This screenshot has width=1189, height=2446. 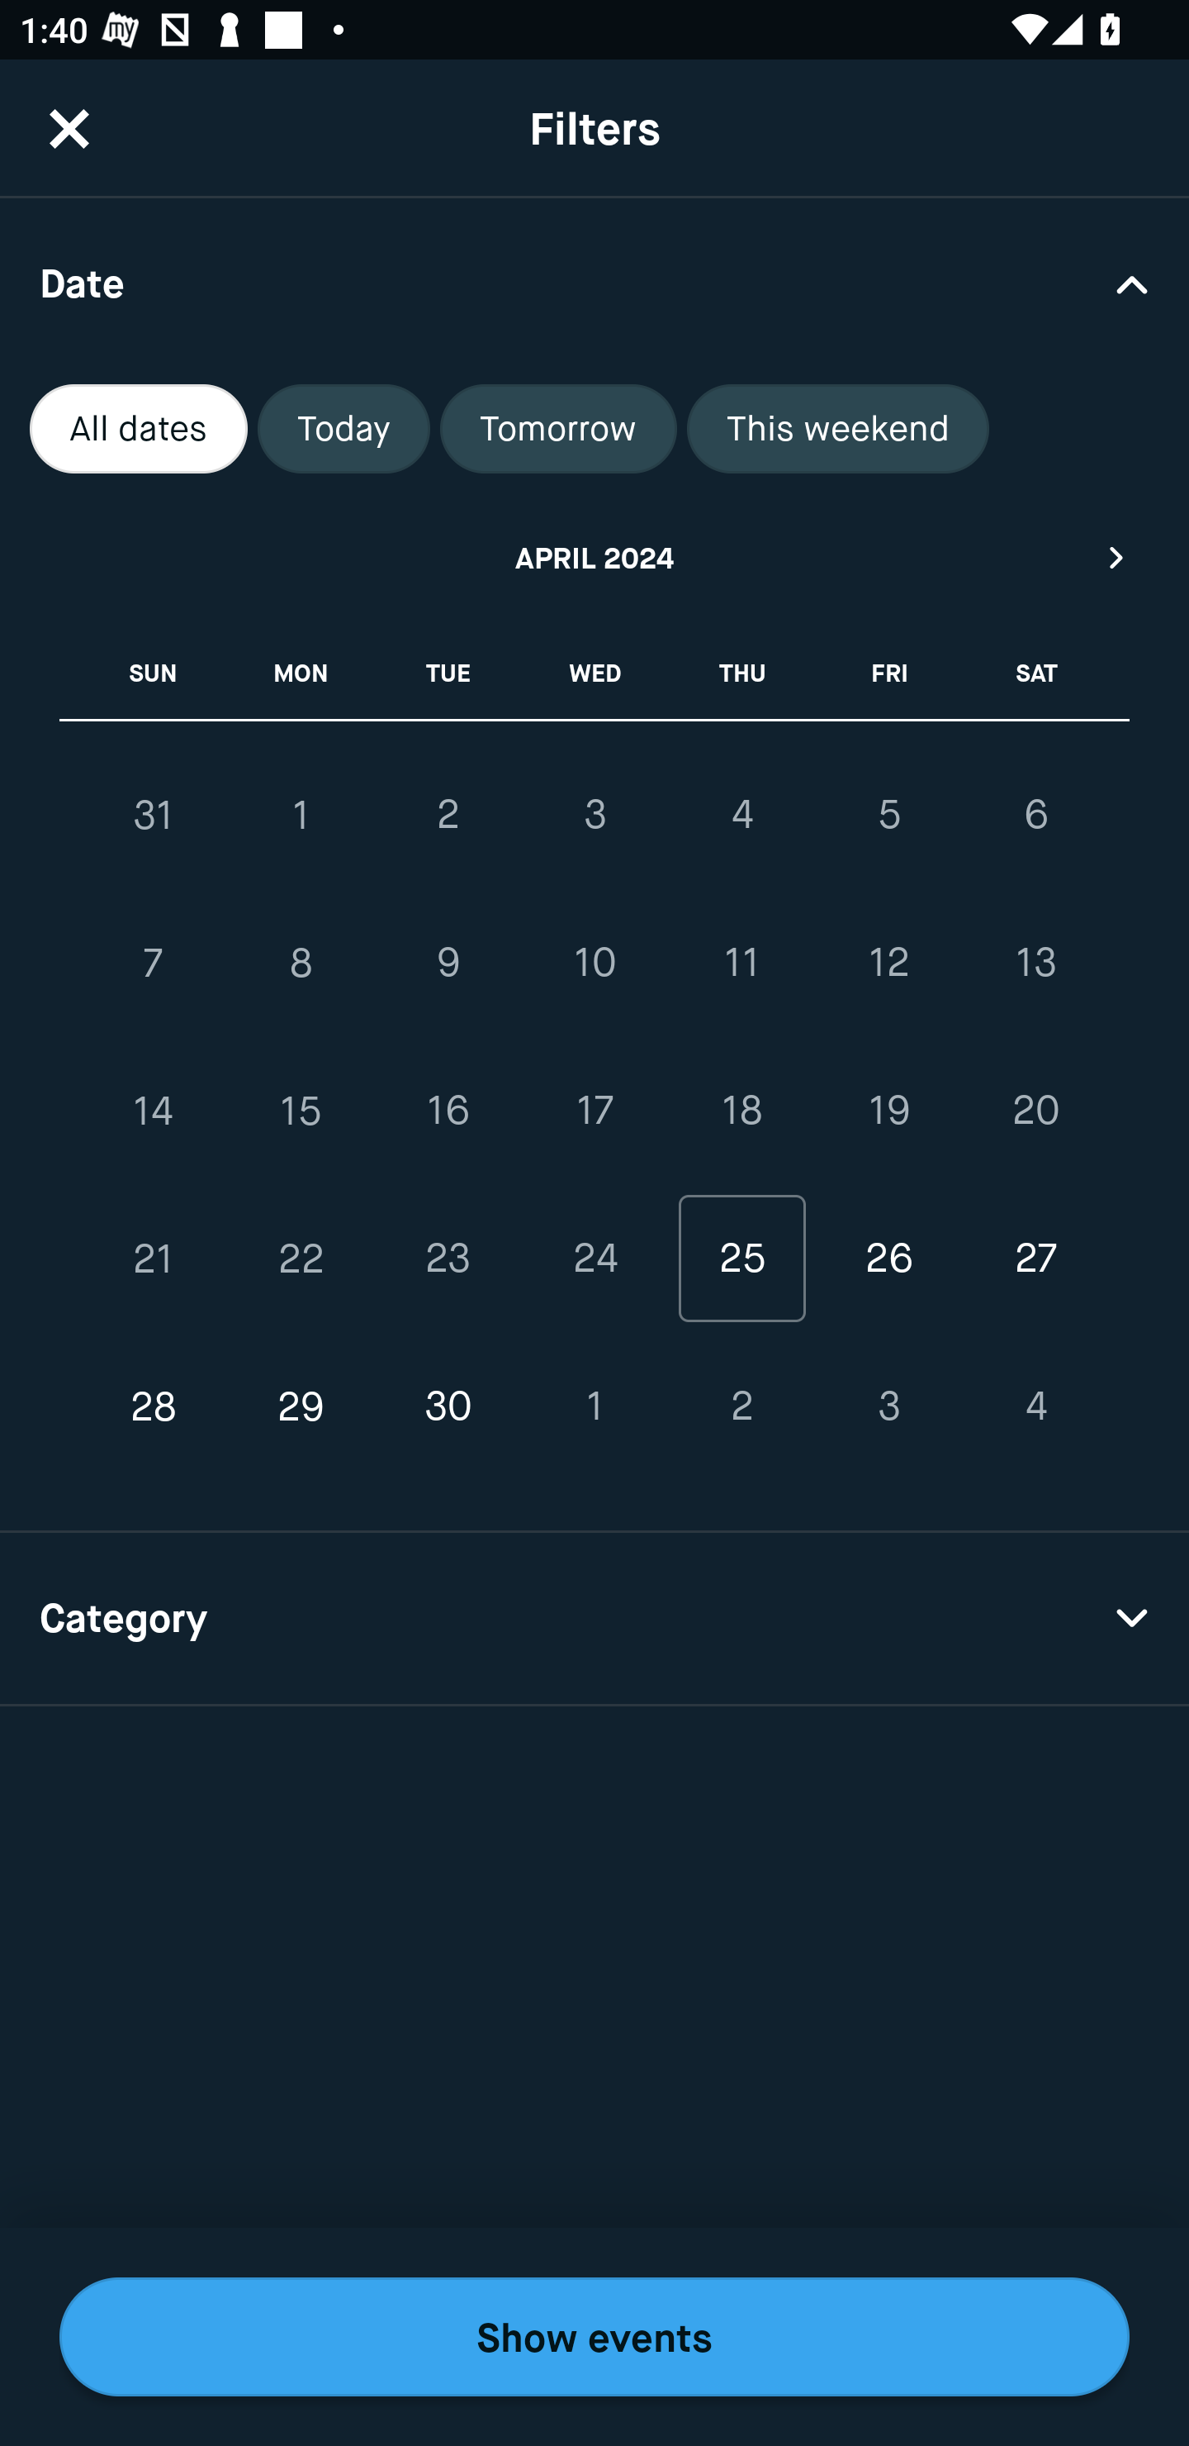 I want to click on Date Drop Down Arrow, so click(x=594, y=283).